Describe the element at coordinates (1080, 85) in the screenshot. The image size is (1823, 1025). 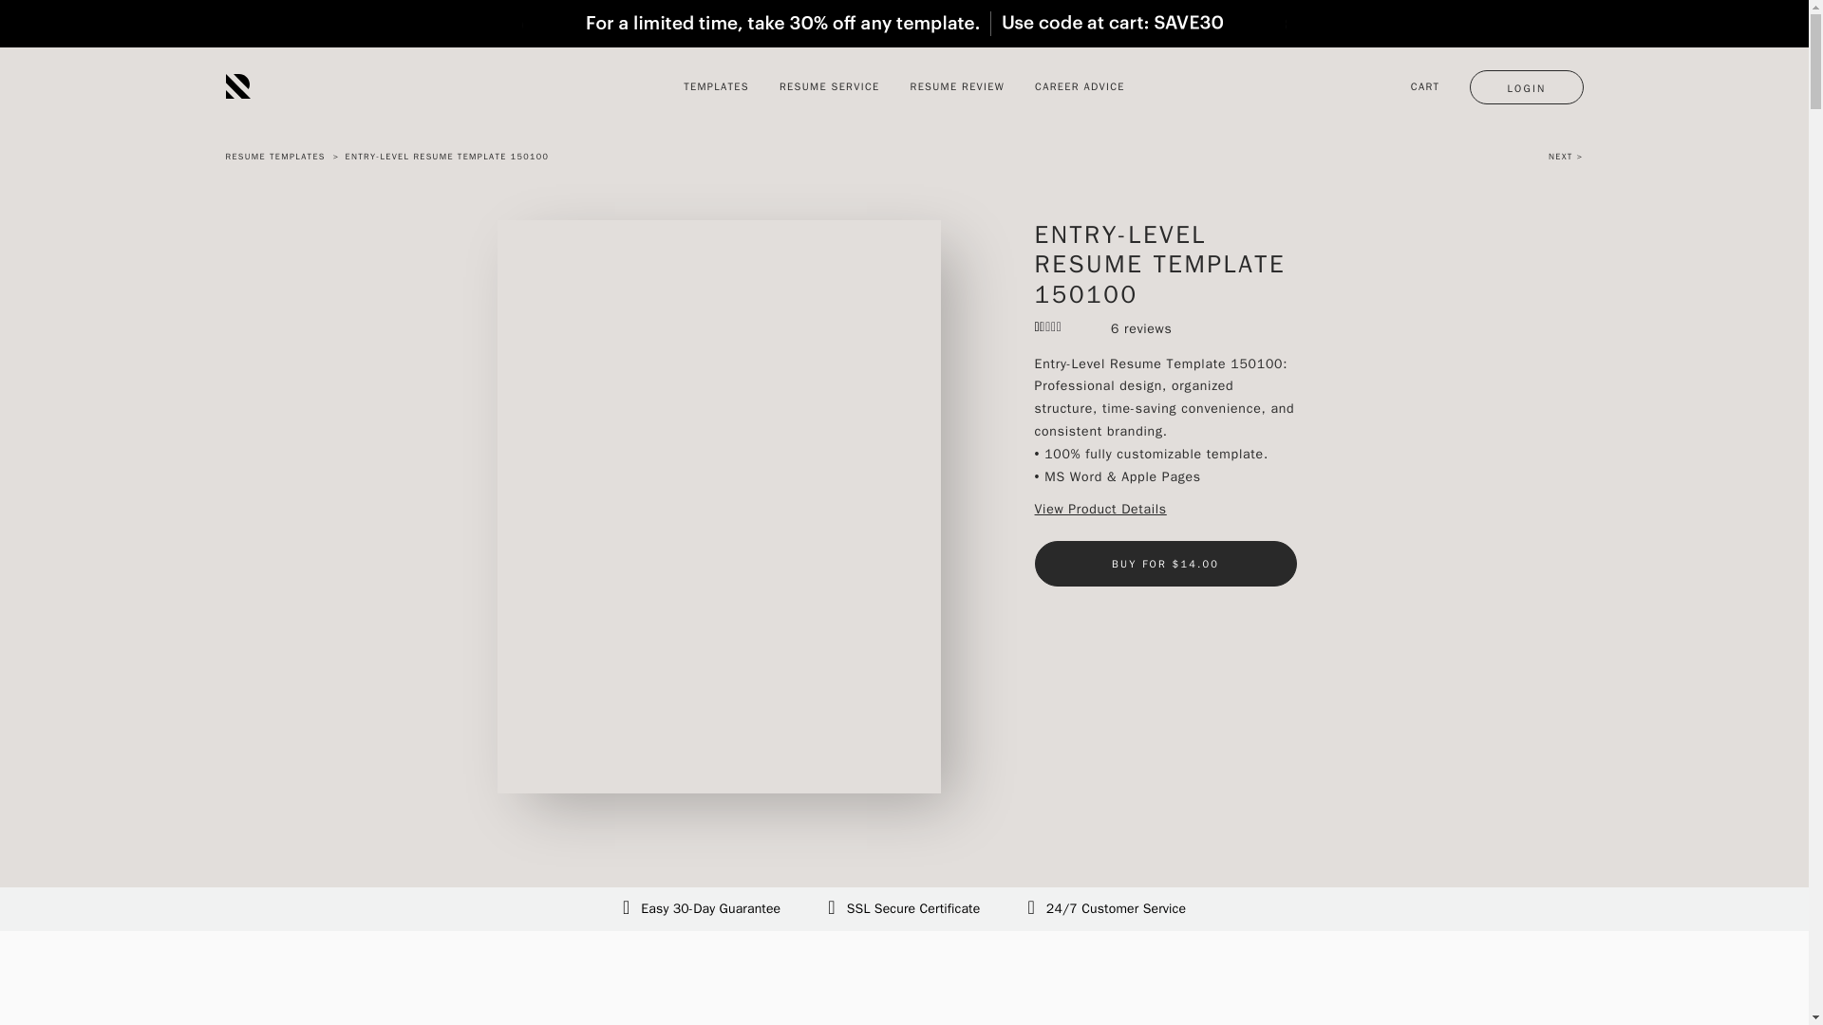
I see `CAREER ADVICE` at that location.